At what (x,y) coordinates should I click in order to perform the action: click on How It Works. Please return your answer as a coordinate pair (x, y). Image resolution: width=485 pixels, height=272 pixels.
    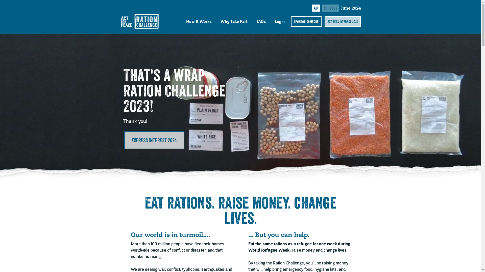
    Looking at the image, I should click on (199, 22).